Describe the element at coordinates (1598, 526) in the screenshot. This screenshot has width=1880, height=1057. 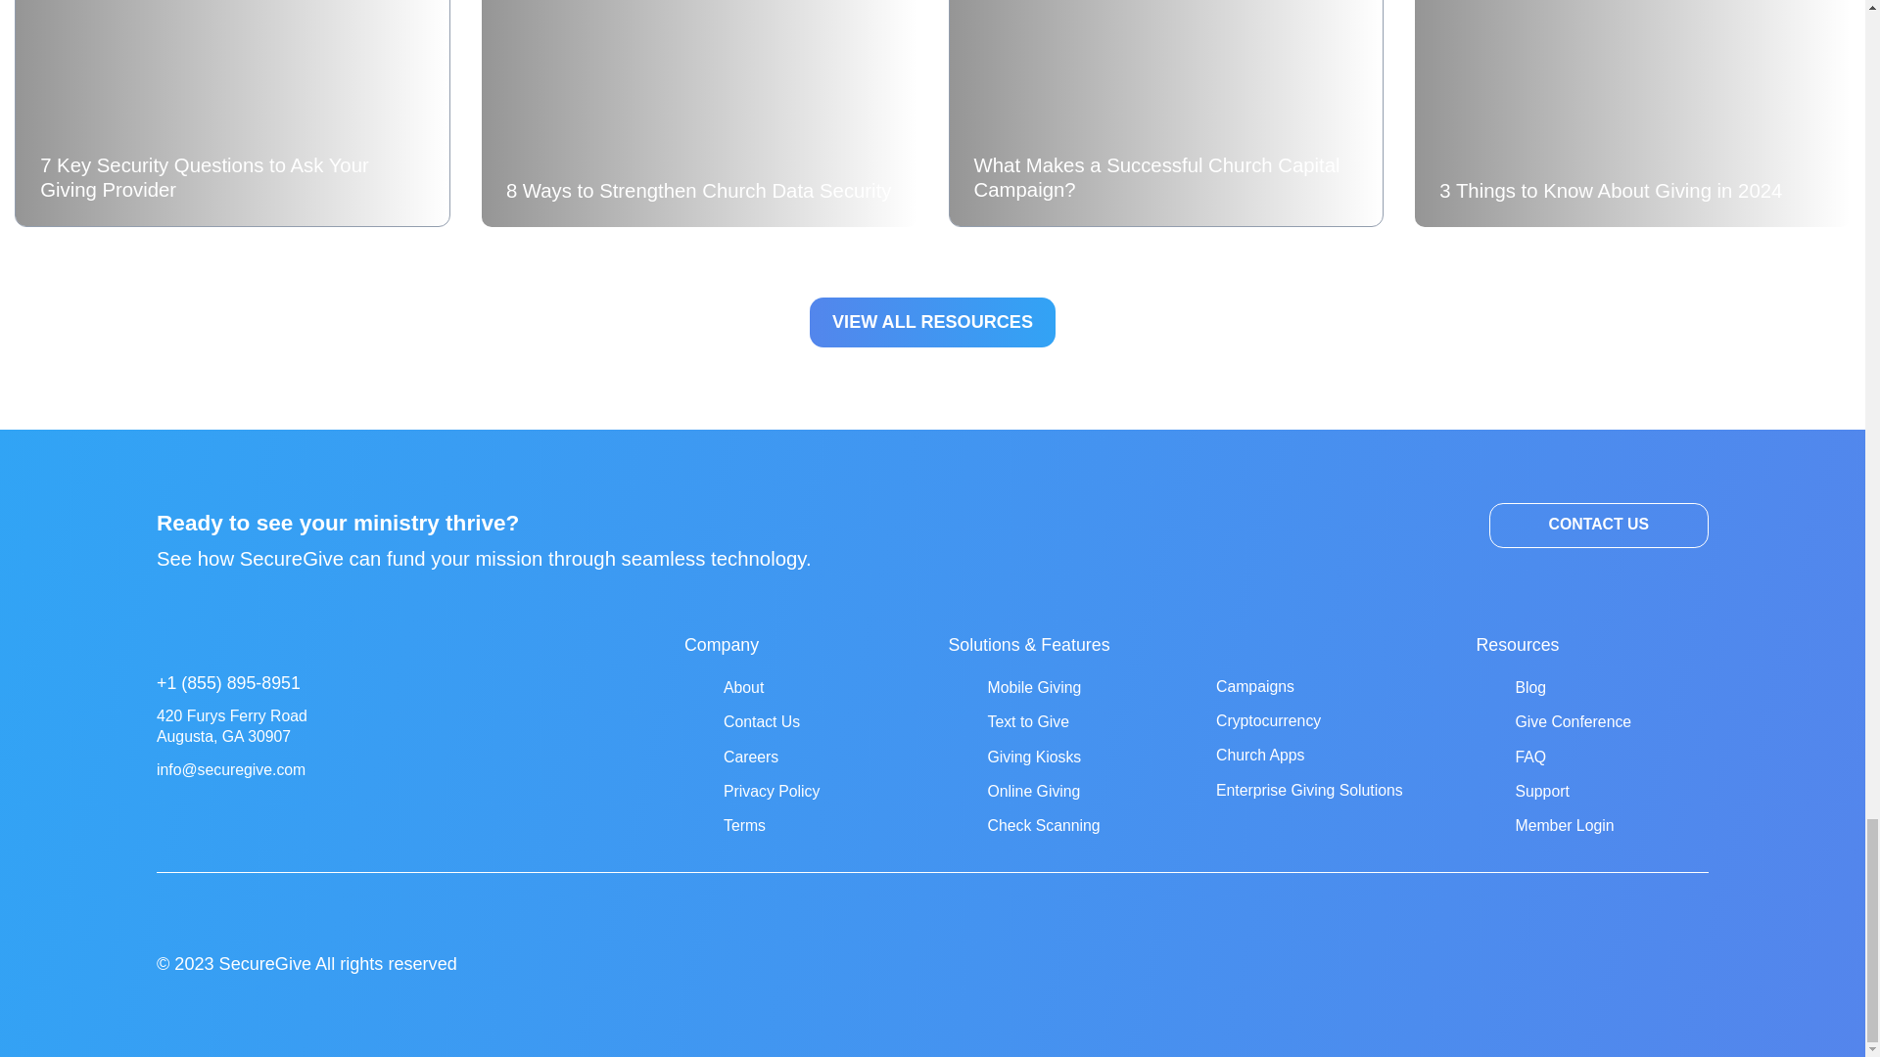
I see `CONTACT US` at that location.